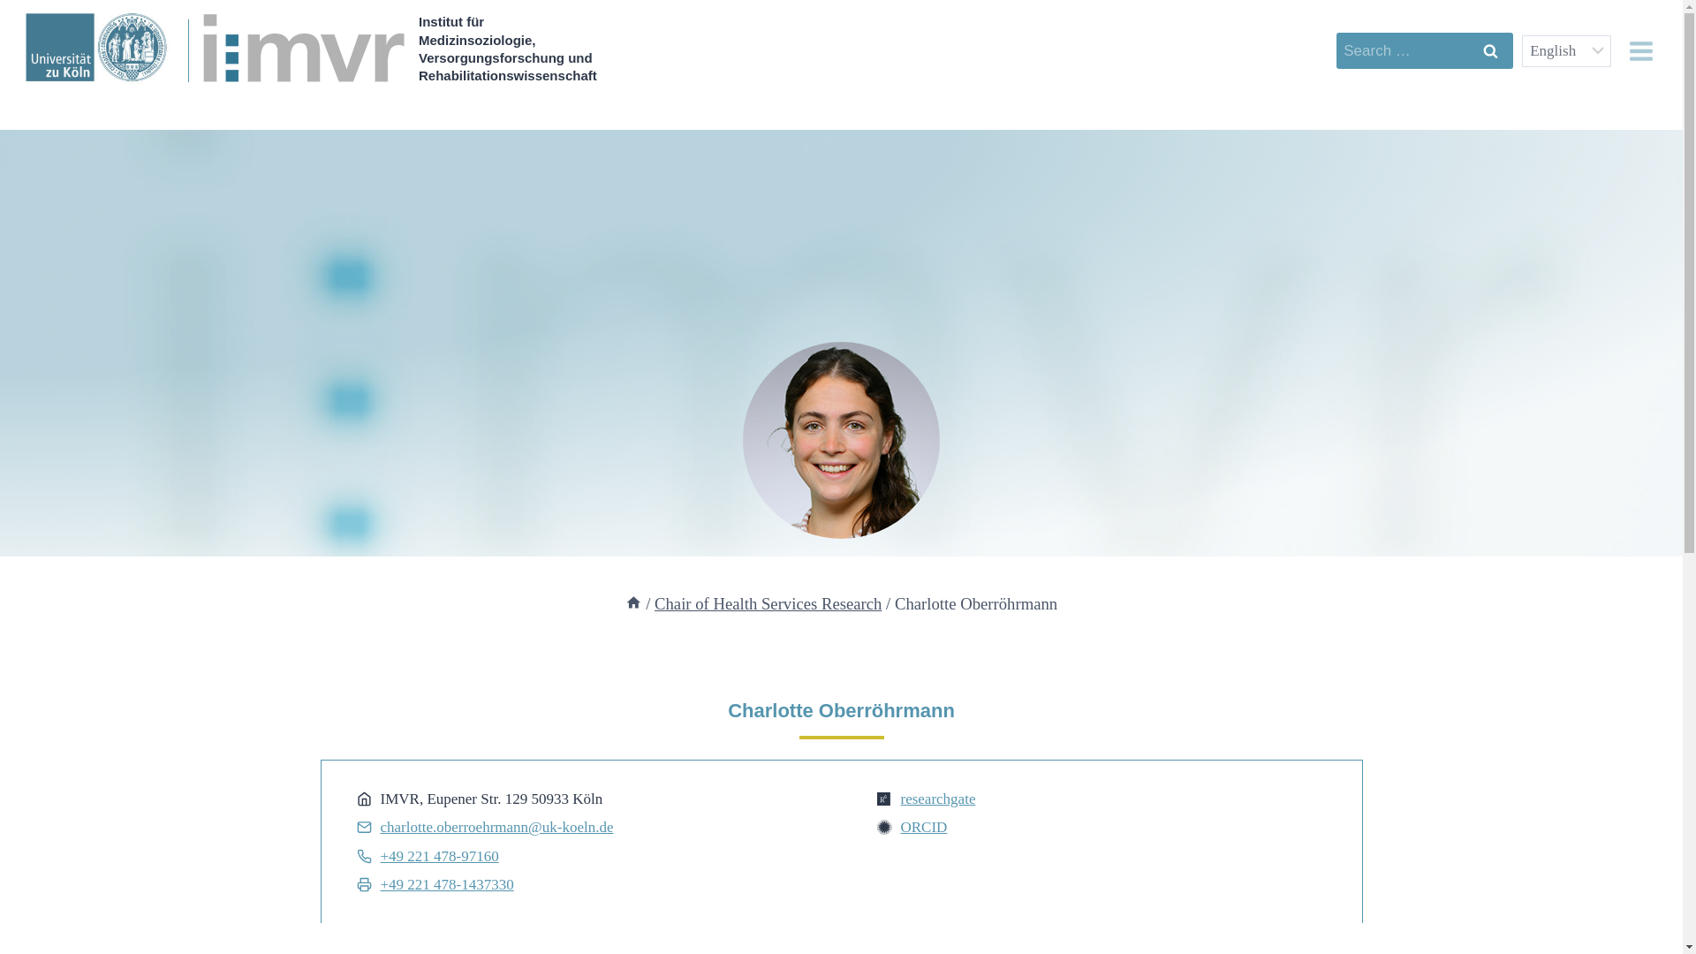 This screenshot has width=1696, height=954. What do you see at coordinates (938, 799) in the screenshot?
I see `researchgate` at bounding box center [938, 799].